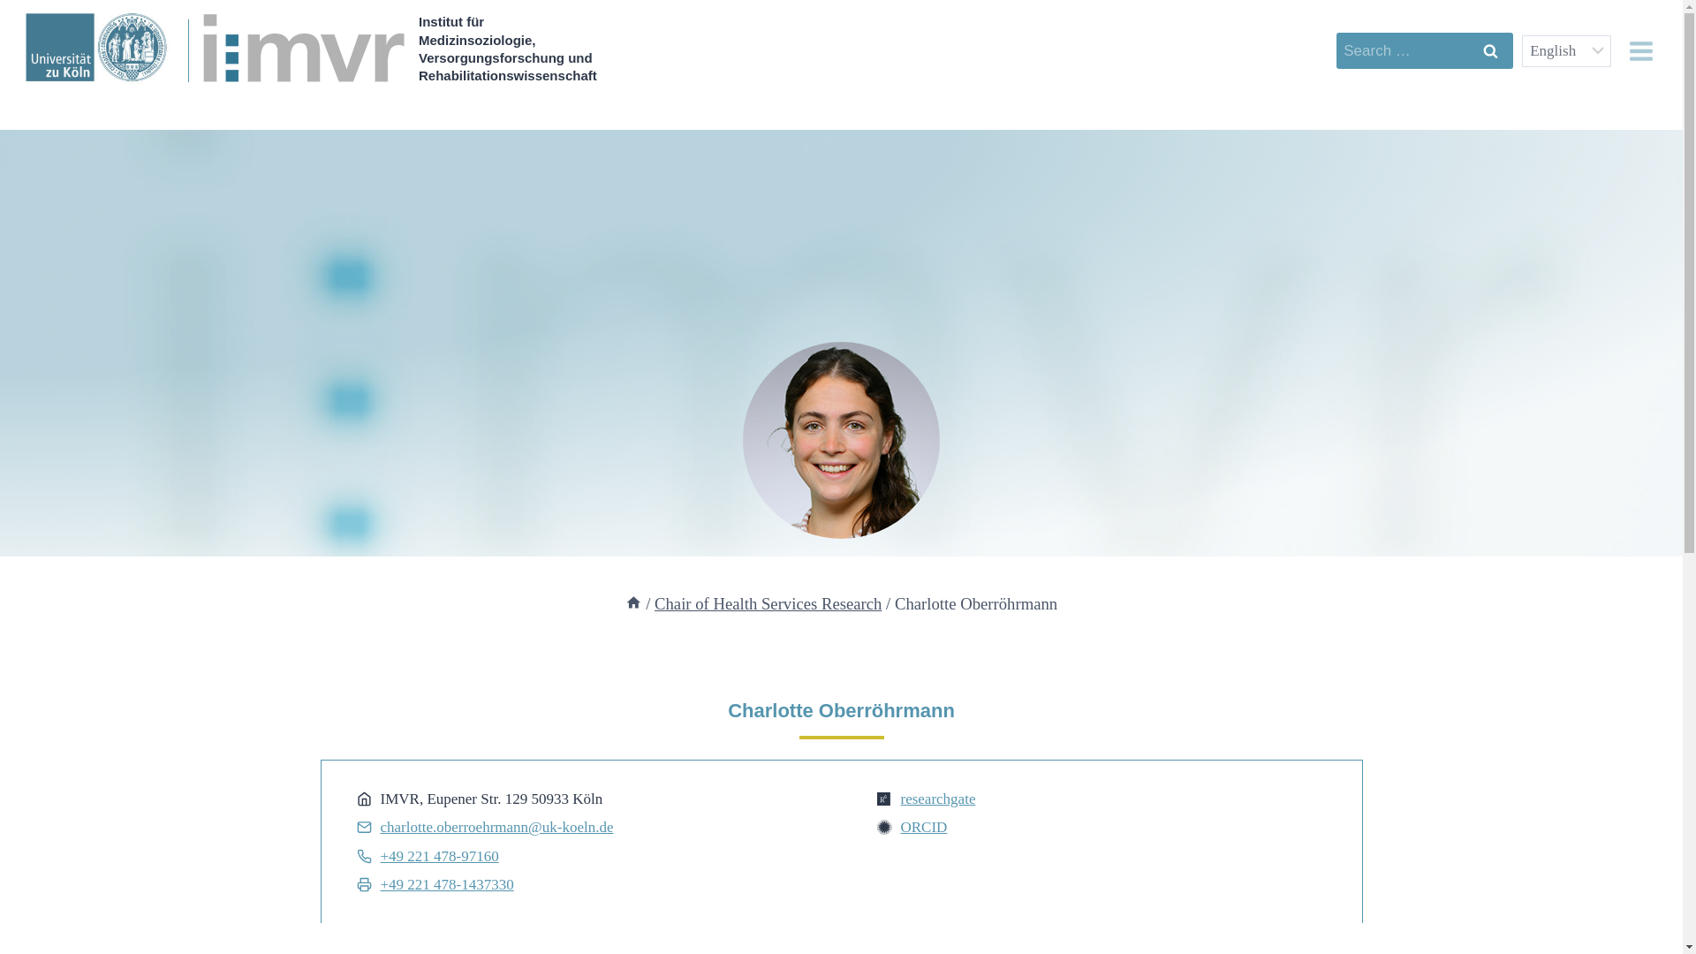 This screenshot has width=1696, height=954. What do you see at coordinates (938, 799) in the screenshot?
I see `researchgate` at bounding box center [938, 799].